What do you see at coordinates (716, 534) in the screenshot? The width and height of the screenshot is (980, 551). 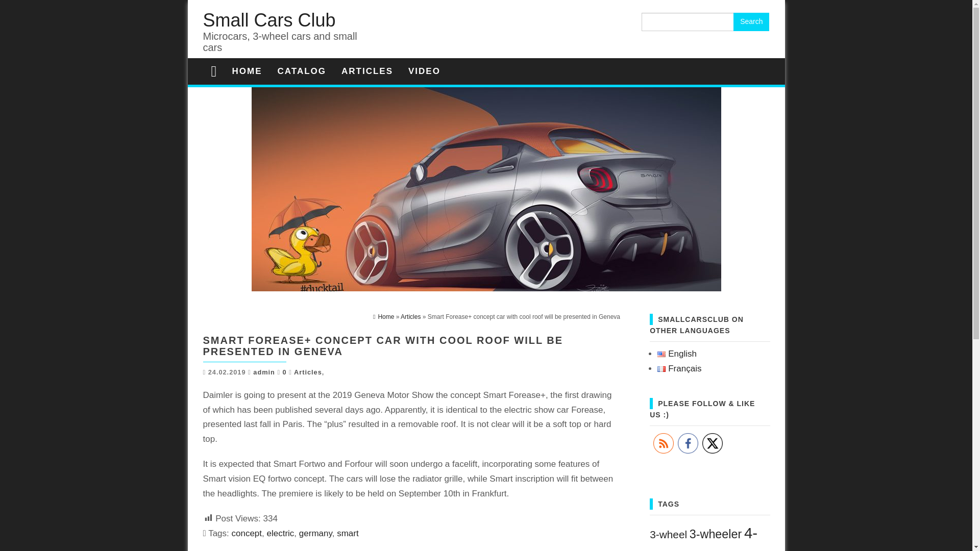 I see `3-wheeler` at bounding box center [716, 534].